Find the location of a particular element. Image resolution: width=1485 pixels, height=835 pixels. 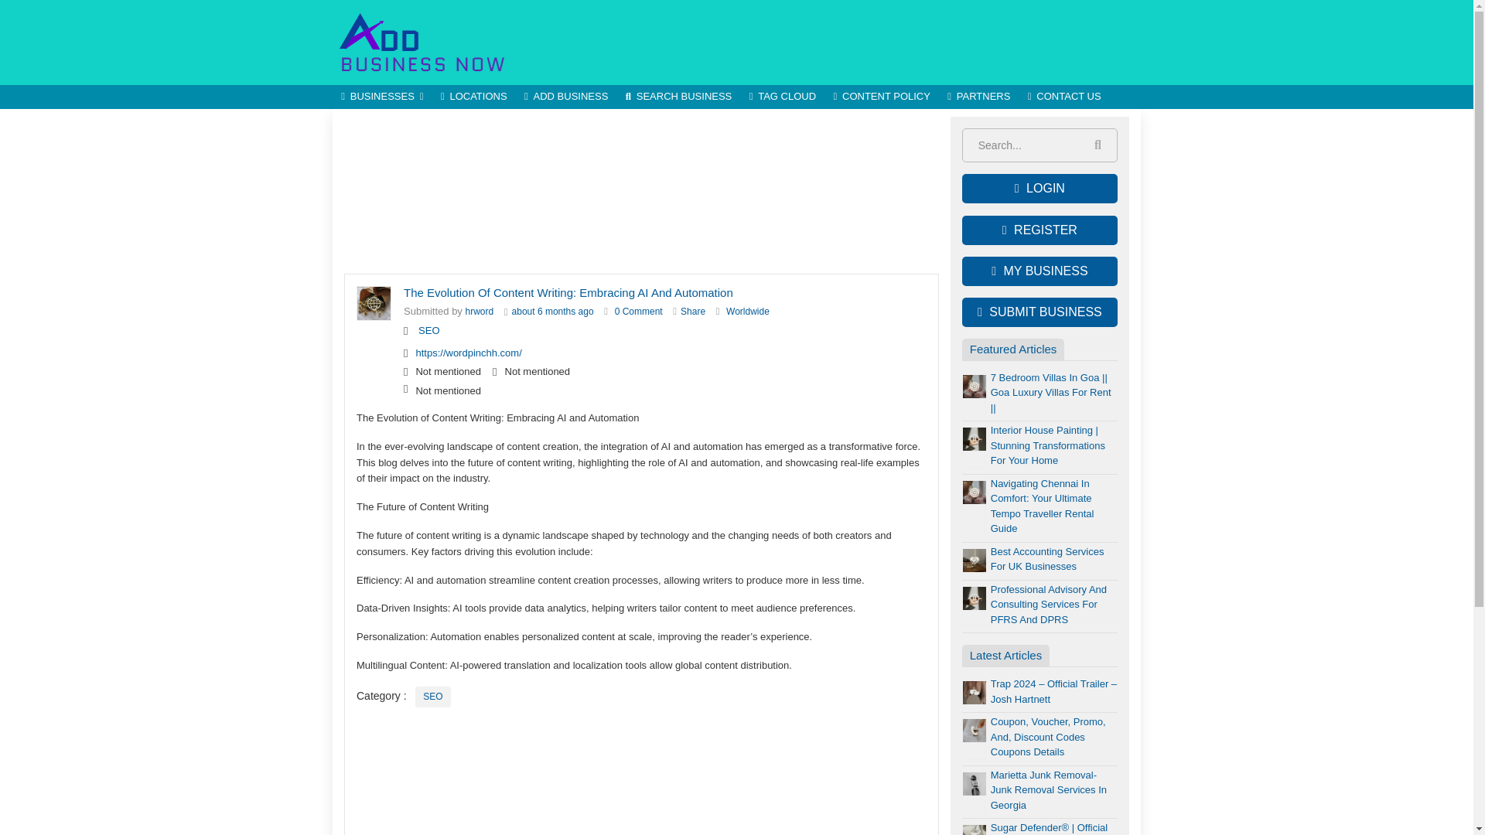

REGISTER is located at coordinates (1039, 230).